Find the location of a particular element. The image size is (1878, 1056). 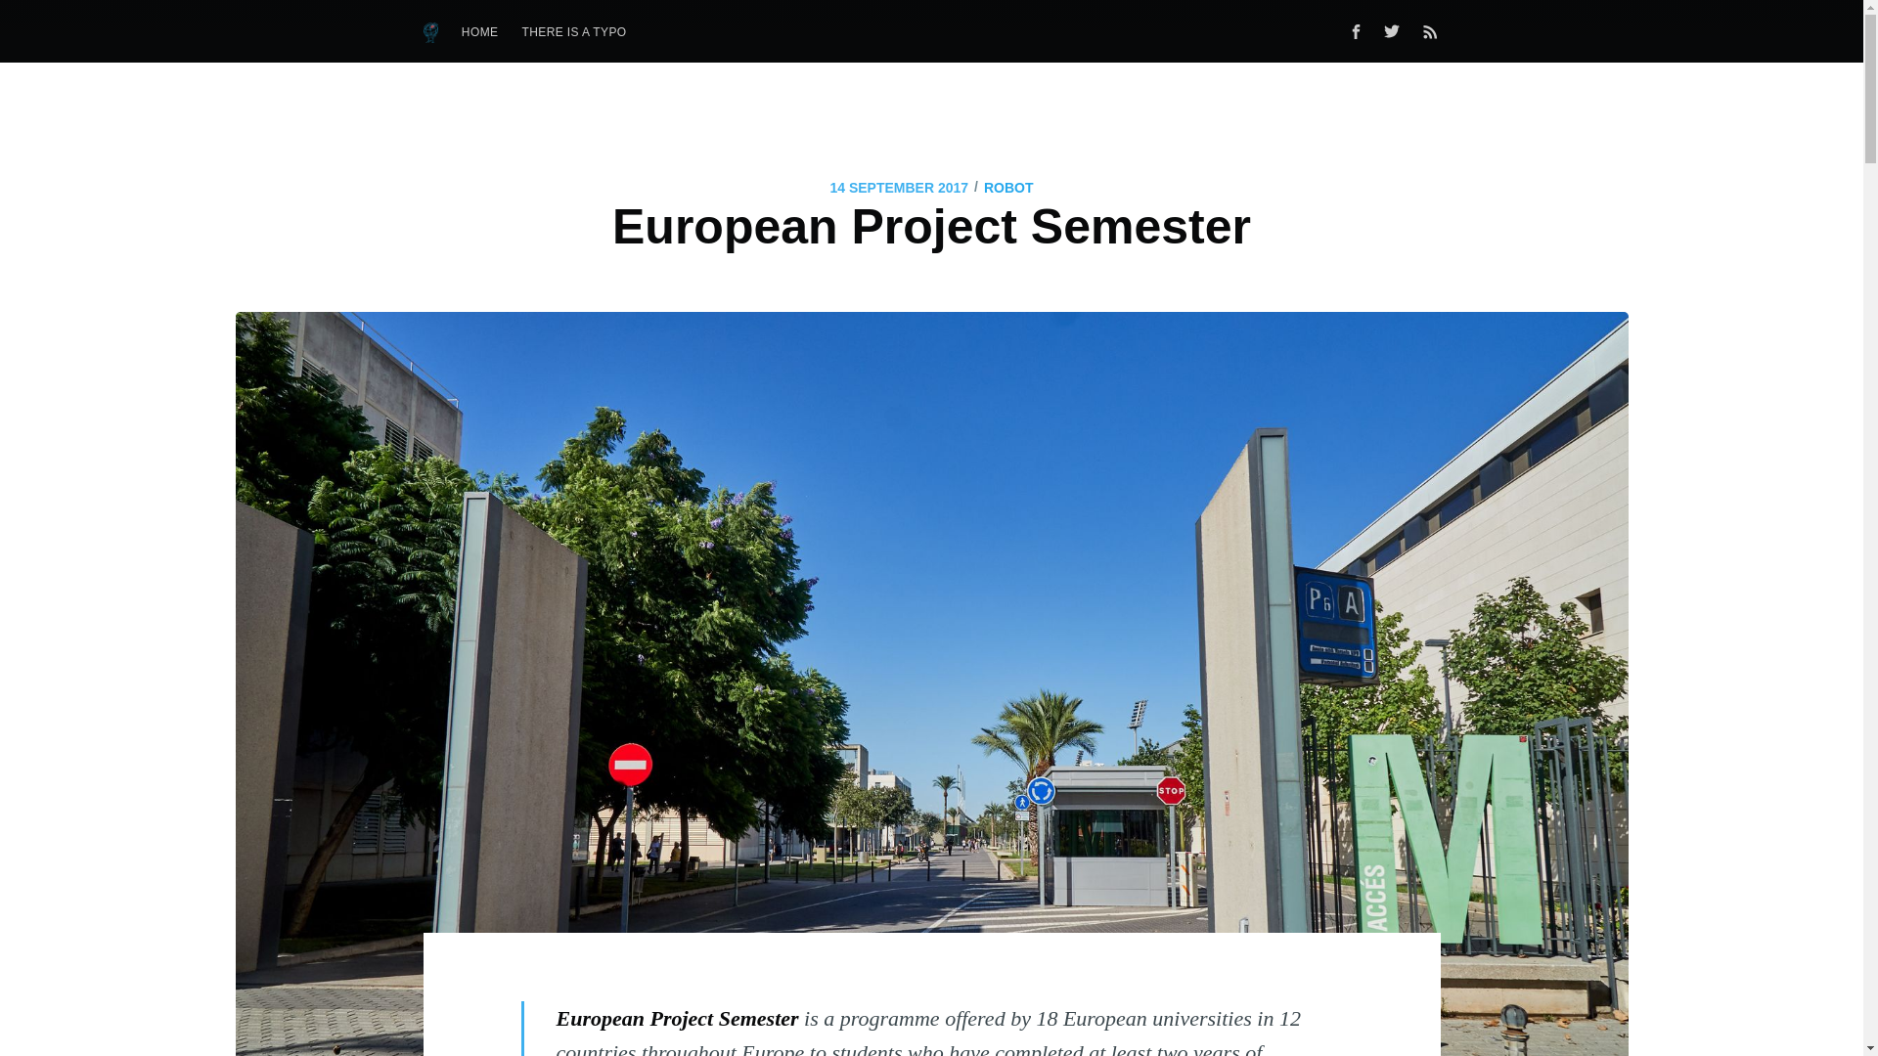

ROBOT is located at coordinates (1009, 188).